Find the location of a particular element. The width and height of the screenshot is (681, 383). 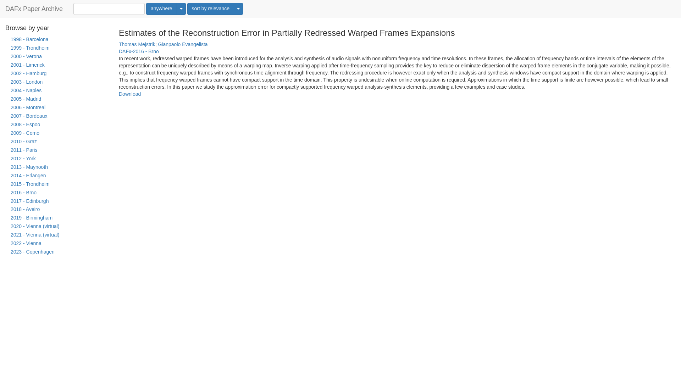

2006 - Montreal is located at coordinates (57, 108).